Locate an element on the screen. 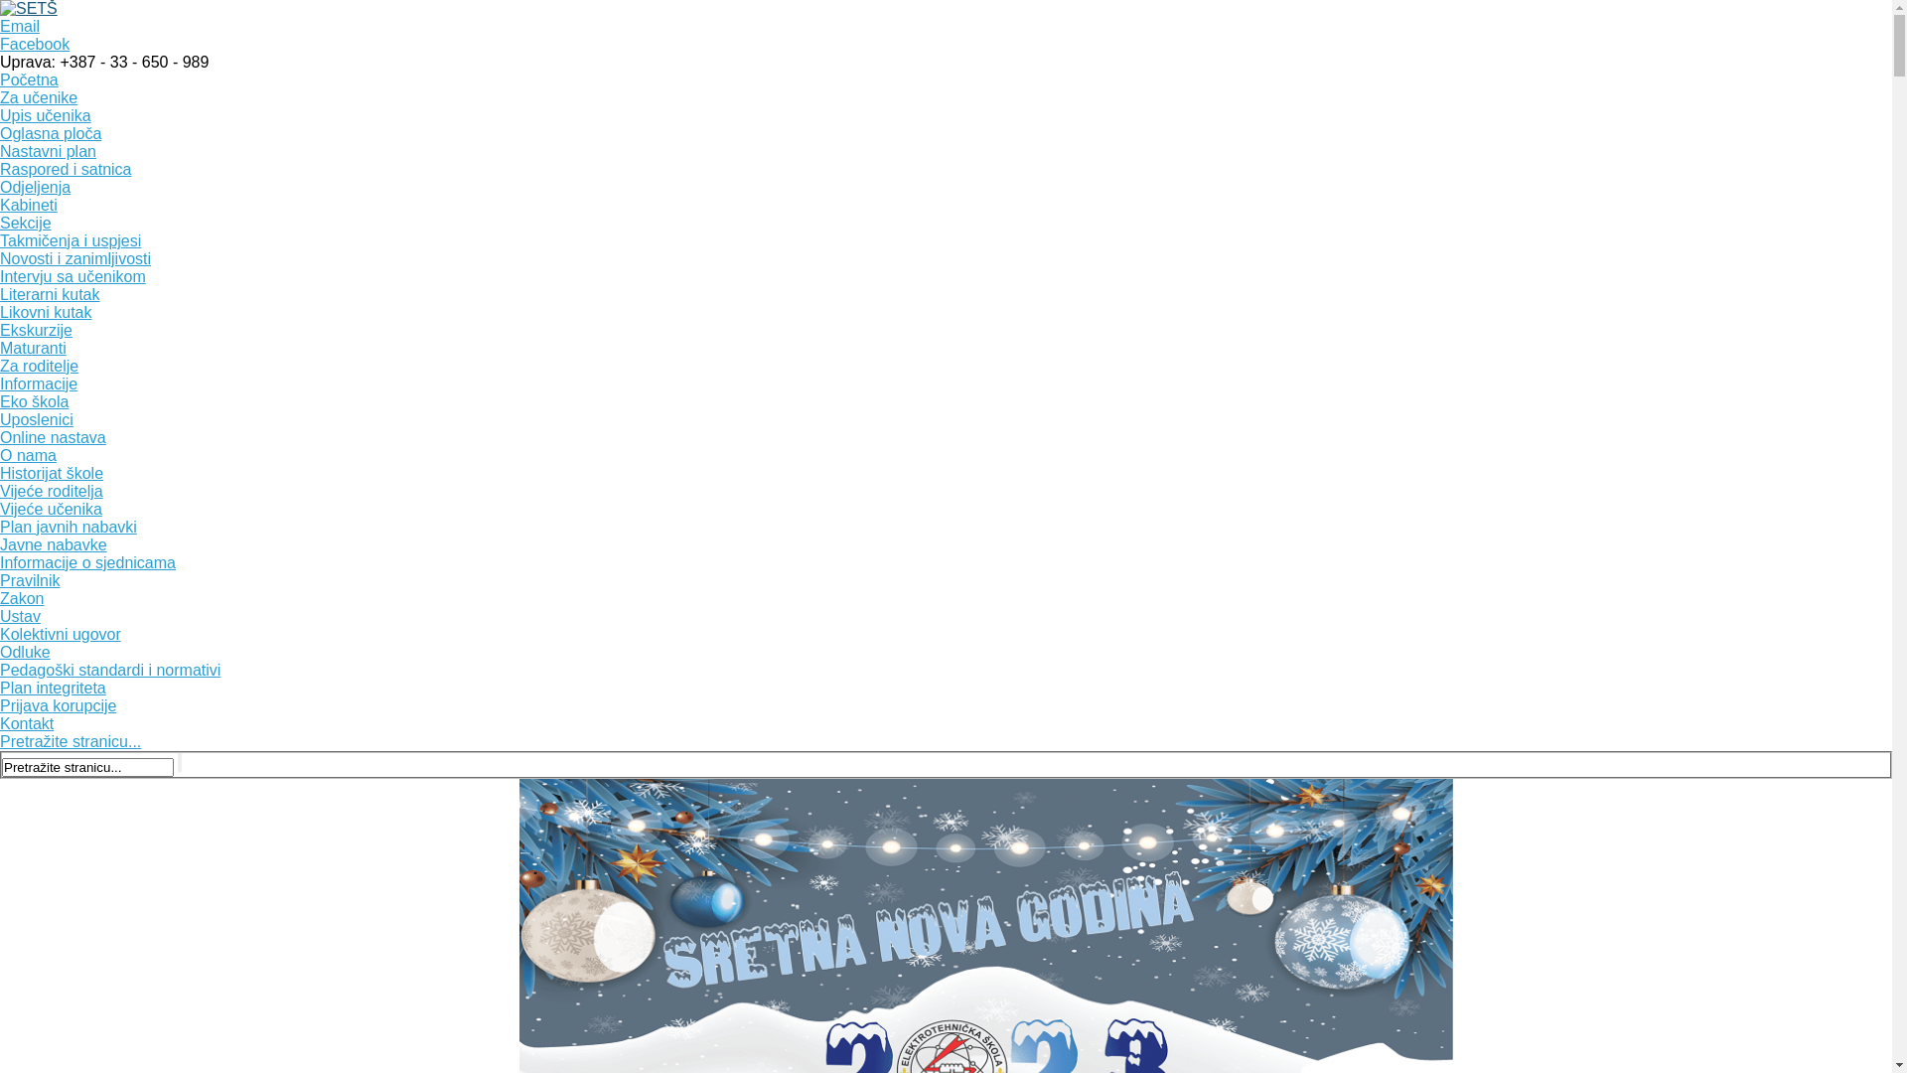 The width and height of the screenshot is (1907, 1073). Email is located at coordinates (20, 26).